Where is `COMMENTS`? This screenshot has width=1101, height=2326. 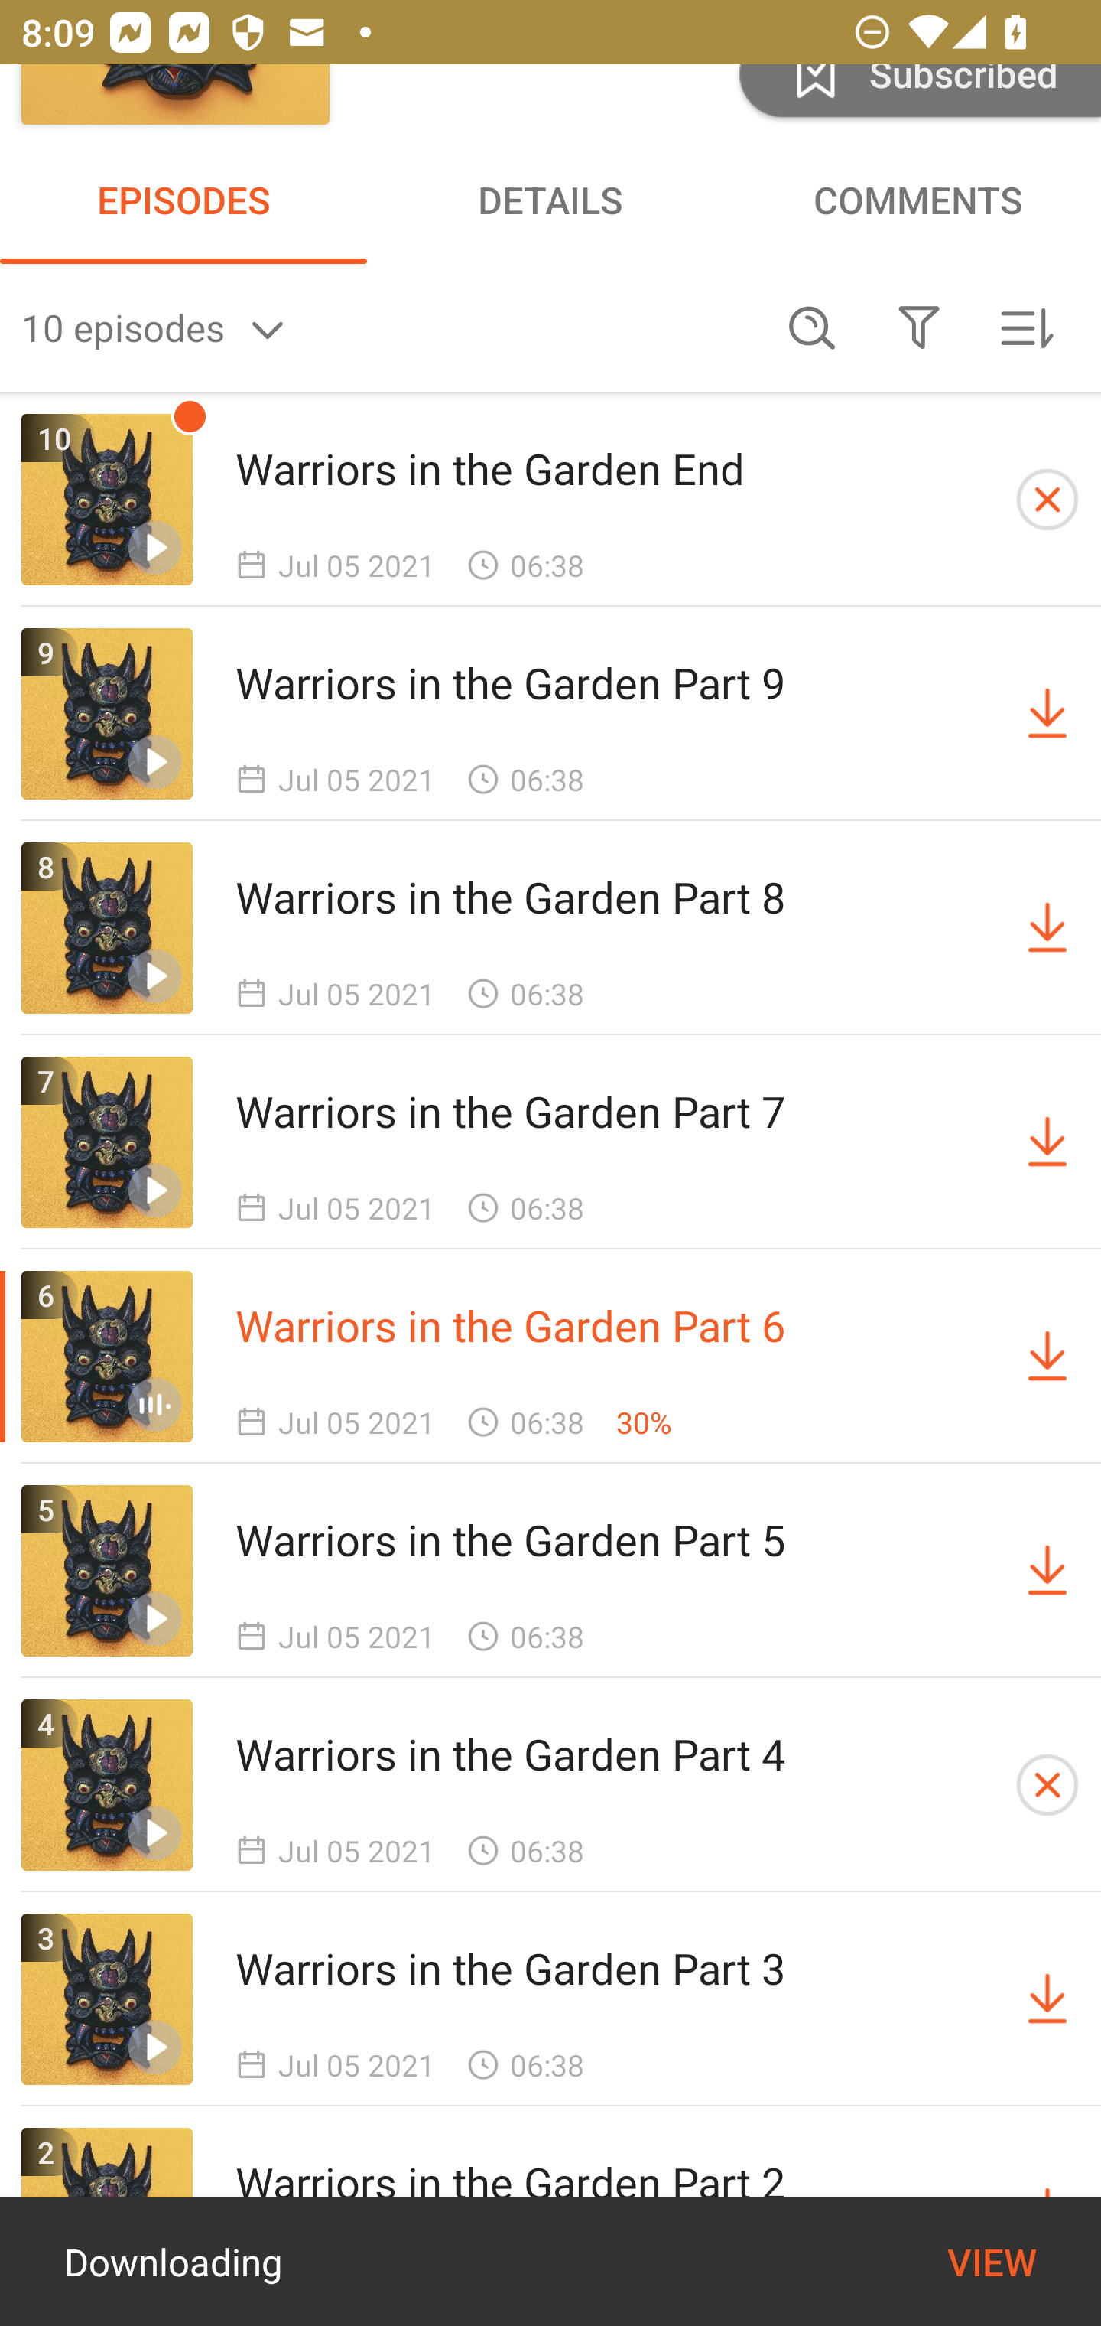
COMMENTS is located at coordinates (917, 199).